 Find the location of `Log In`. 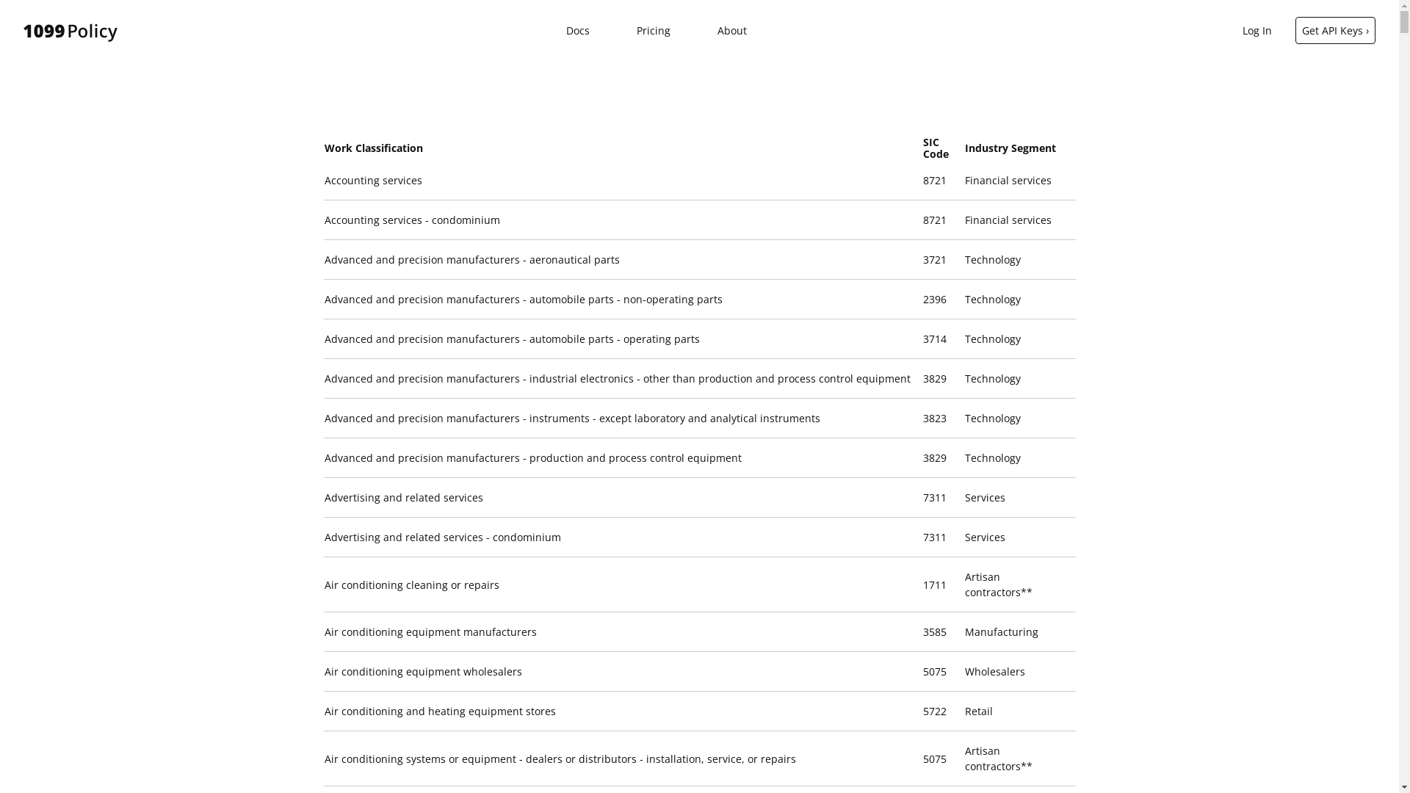

Log In is located at coordinates (1257, 31).